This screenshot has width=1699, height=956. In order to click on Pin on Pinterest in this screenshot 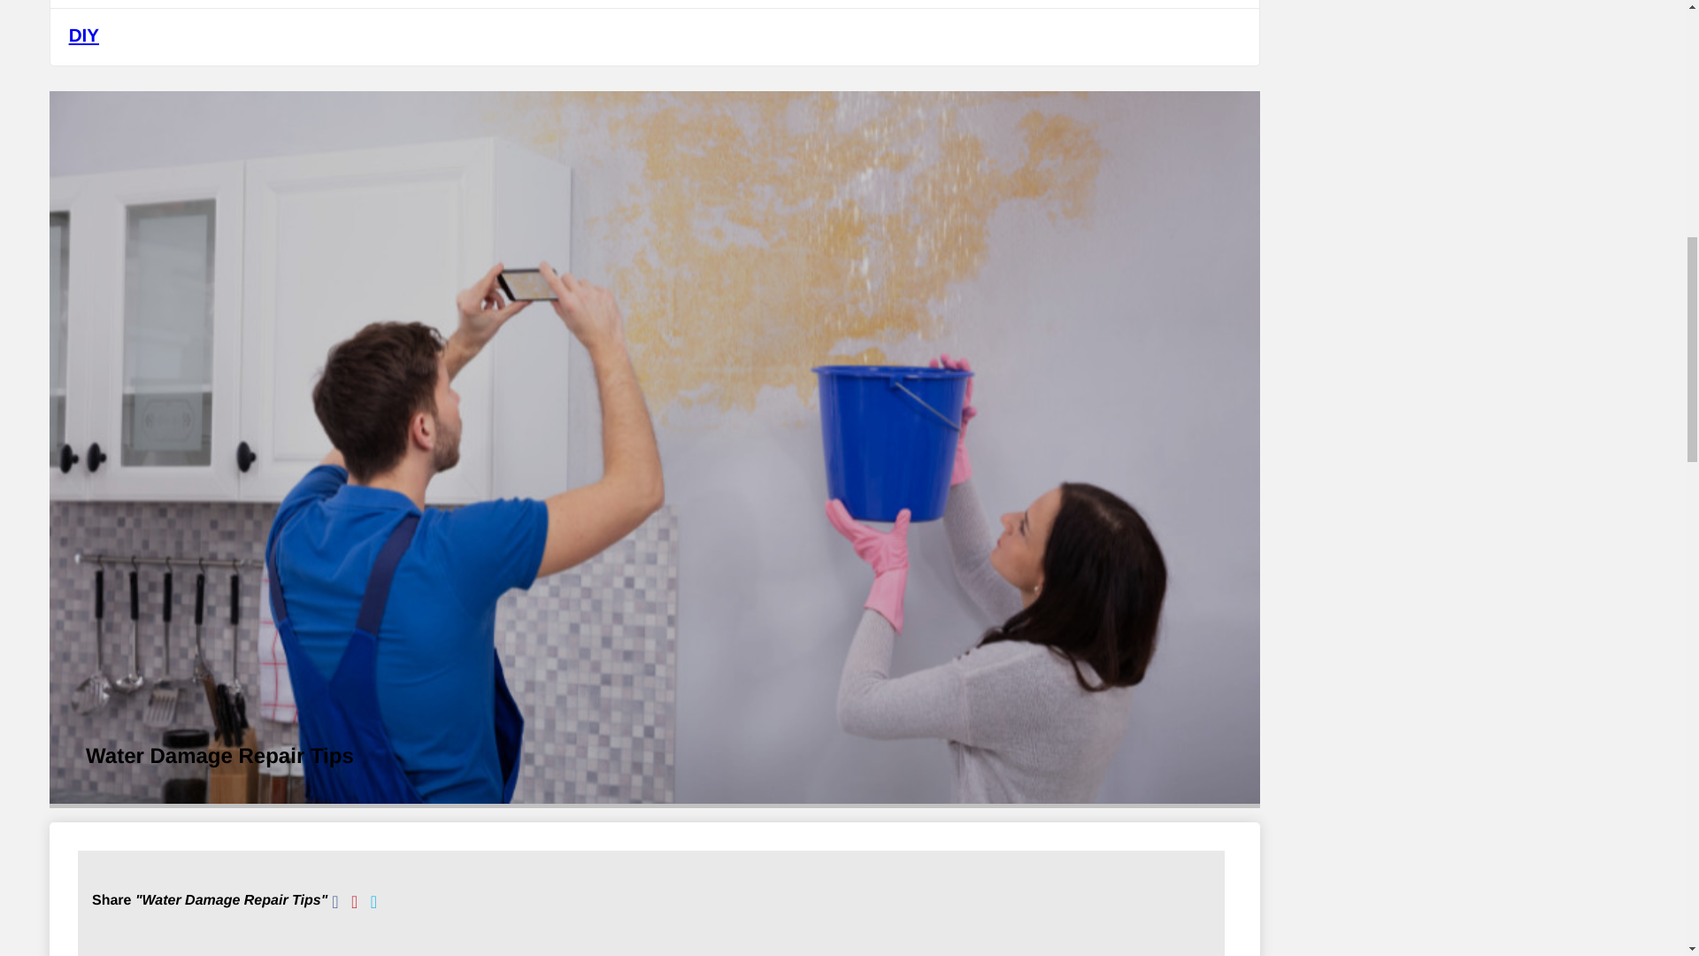, I will do `click(354, 903)`.